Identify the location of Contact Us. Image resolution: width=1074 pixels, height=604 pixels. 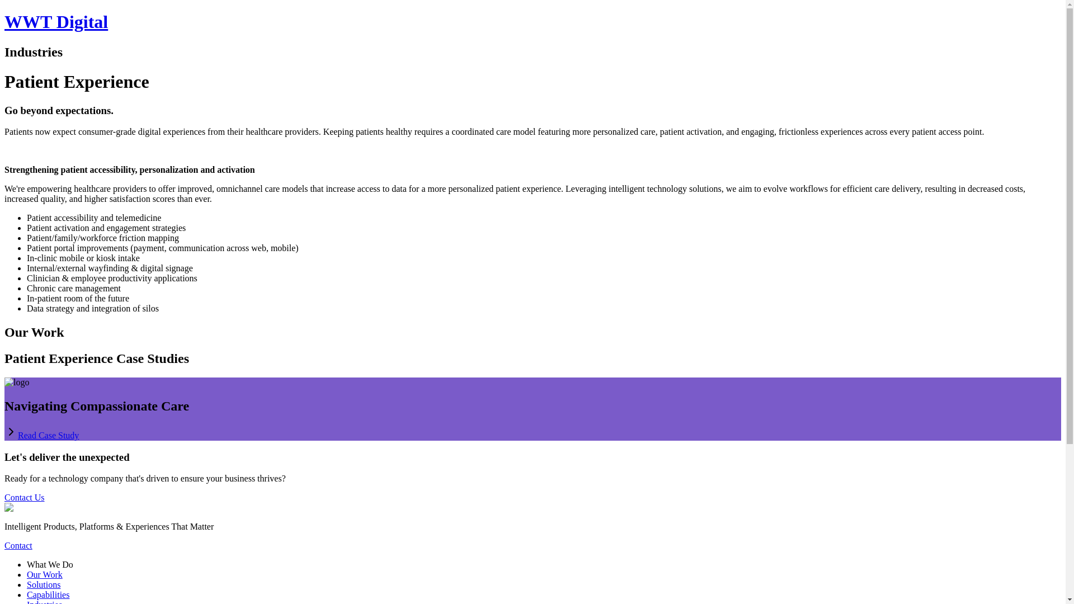
(25, 497).